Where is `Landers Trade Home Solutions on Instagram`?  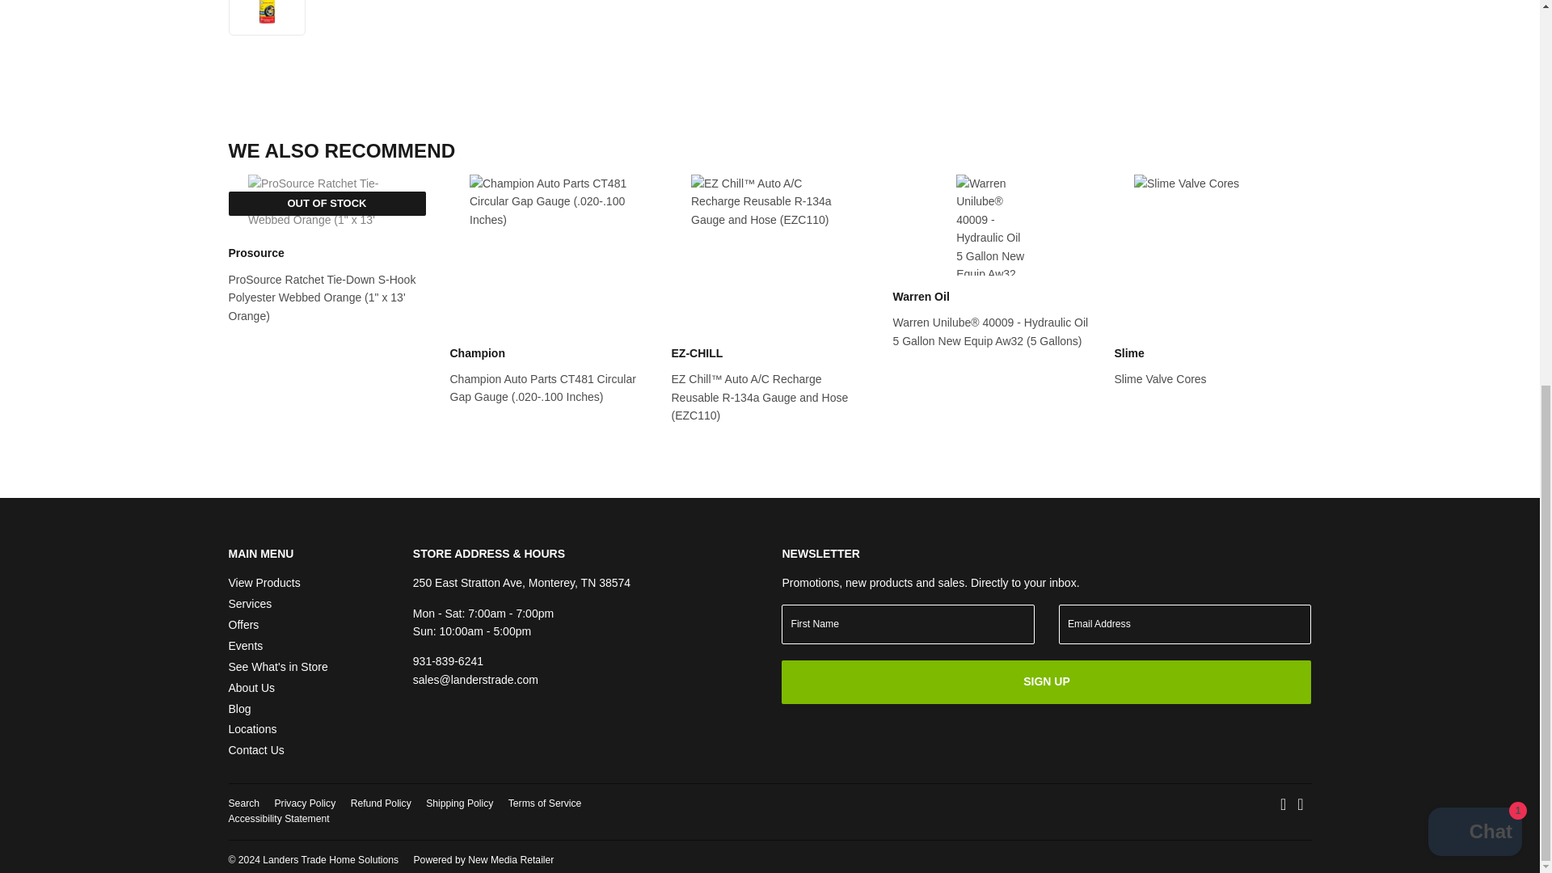
Landers Trade Home Solutions on Instagram is located at coordinates (1300, 806).